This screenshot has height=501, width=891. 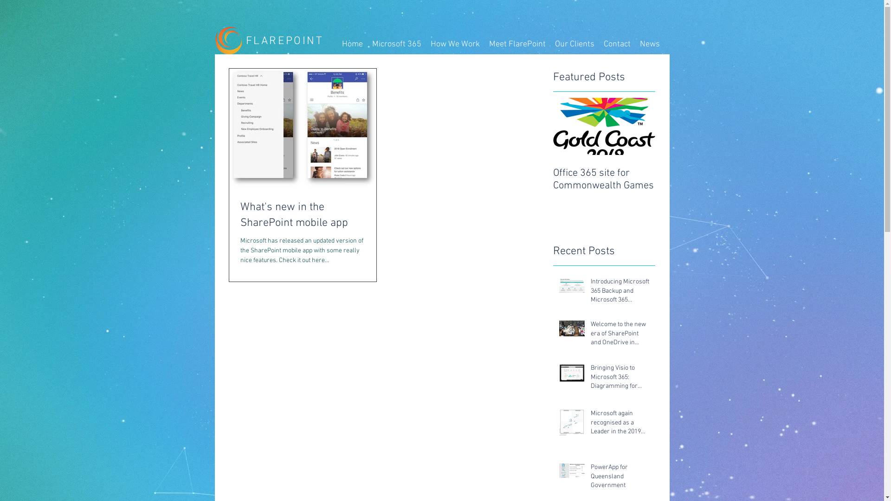 What do you see at coordinates (650, 45) in the screenshot?
I see `News` at bounding box center [650, 45].